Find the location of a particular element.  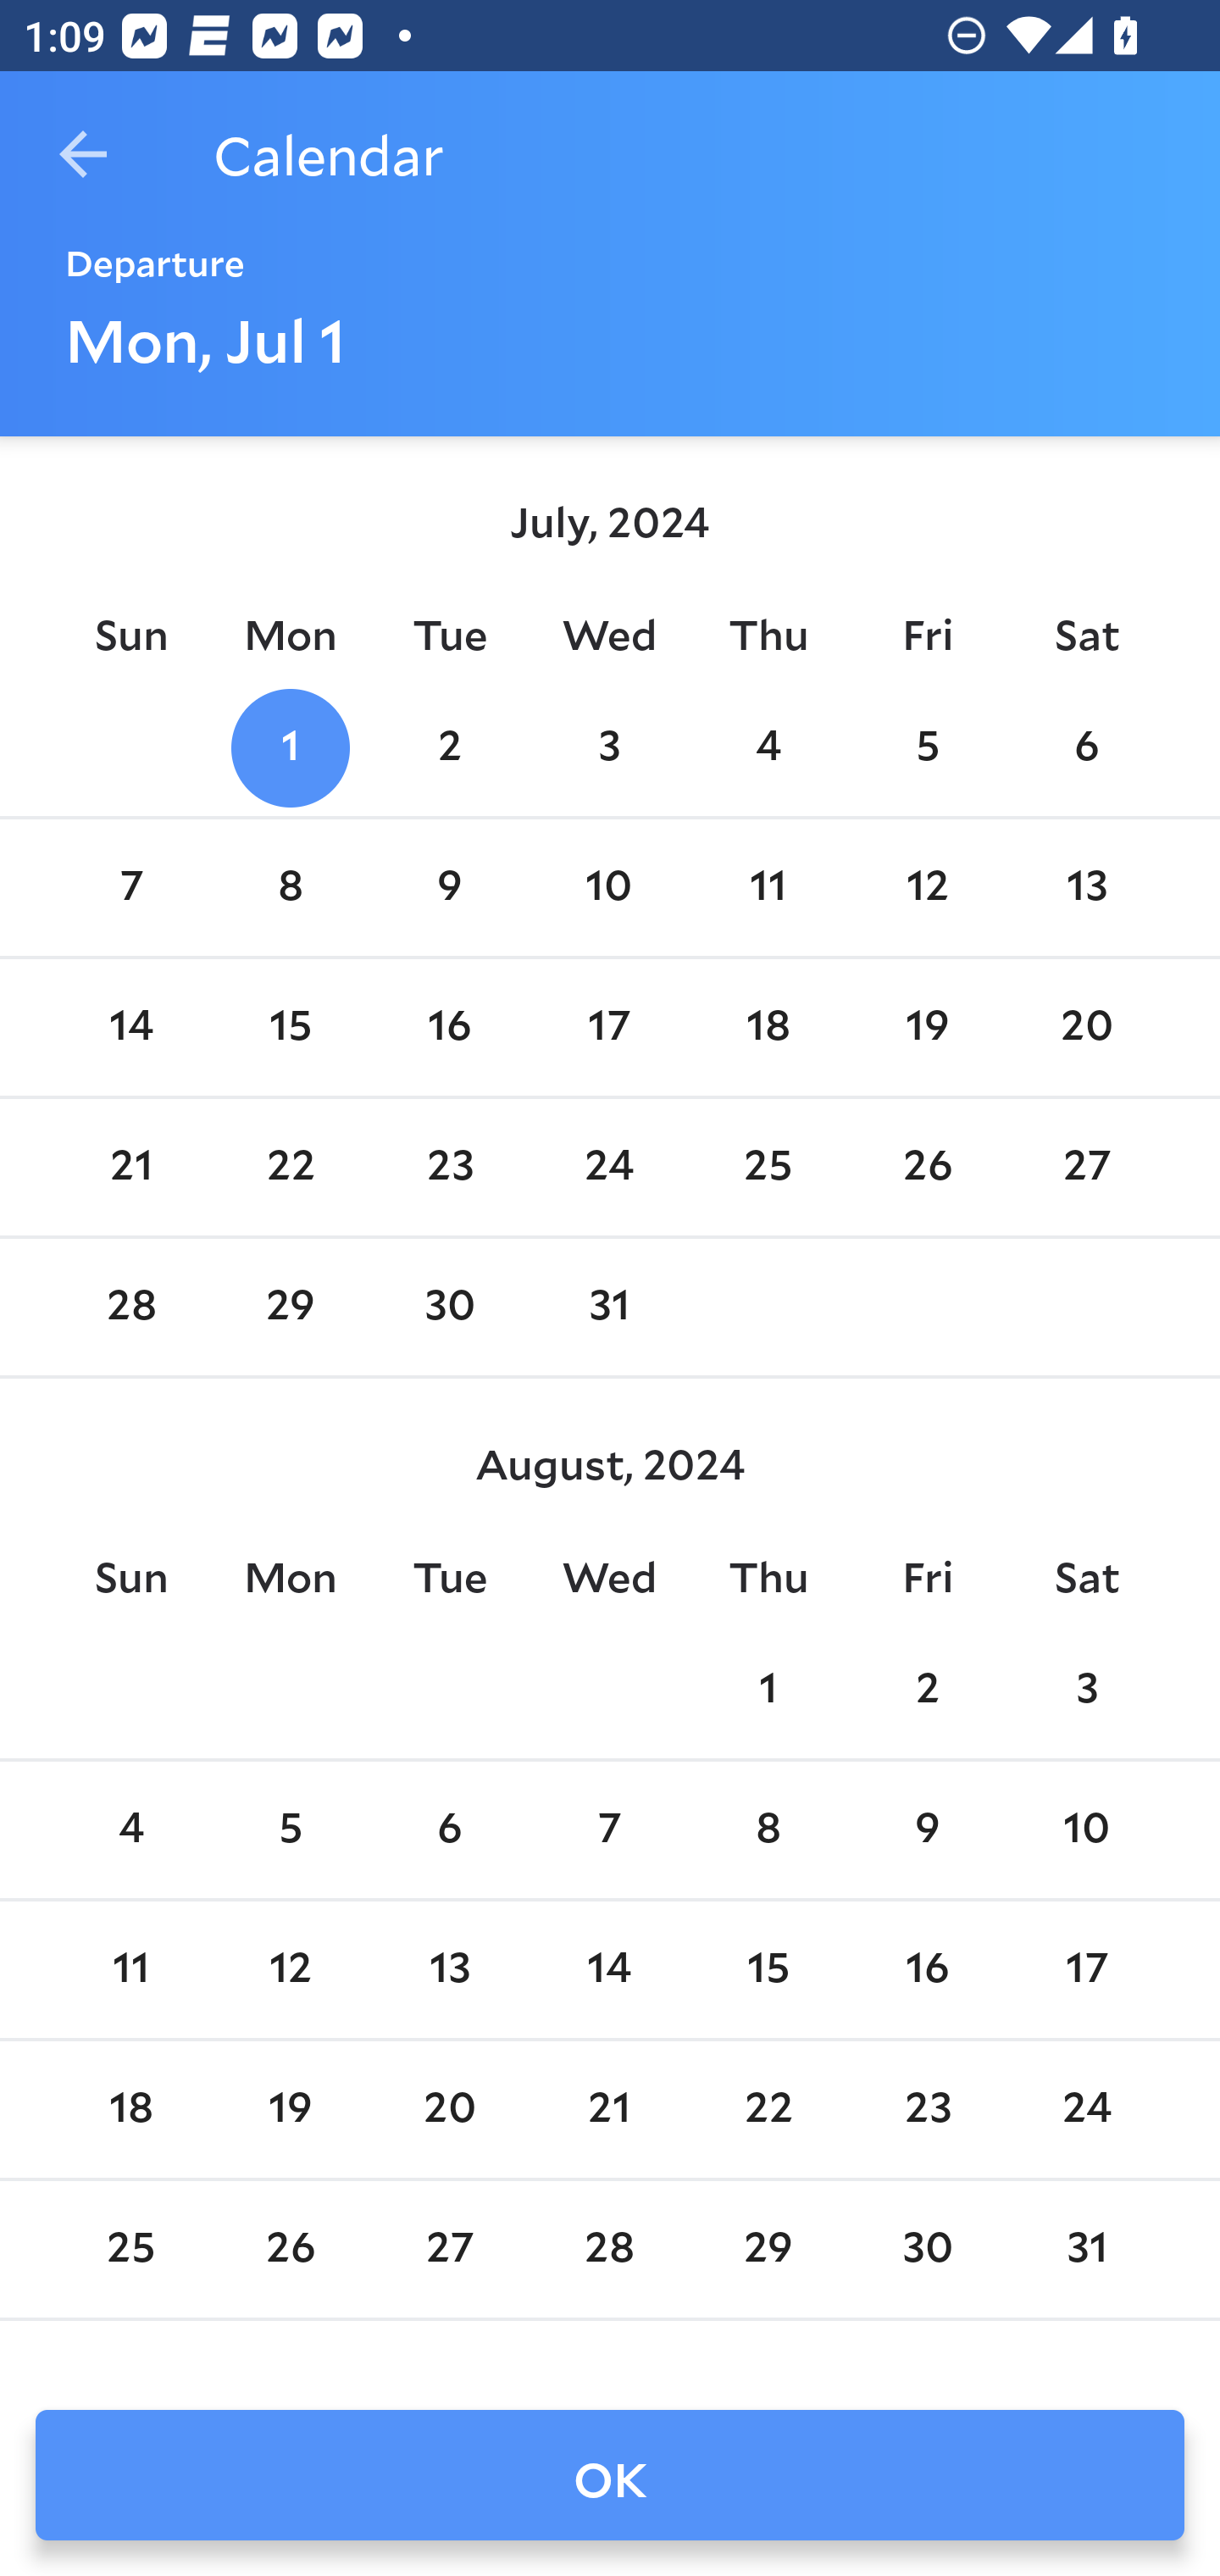

9 is located at coordinates (449, 888).